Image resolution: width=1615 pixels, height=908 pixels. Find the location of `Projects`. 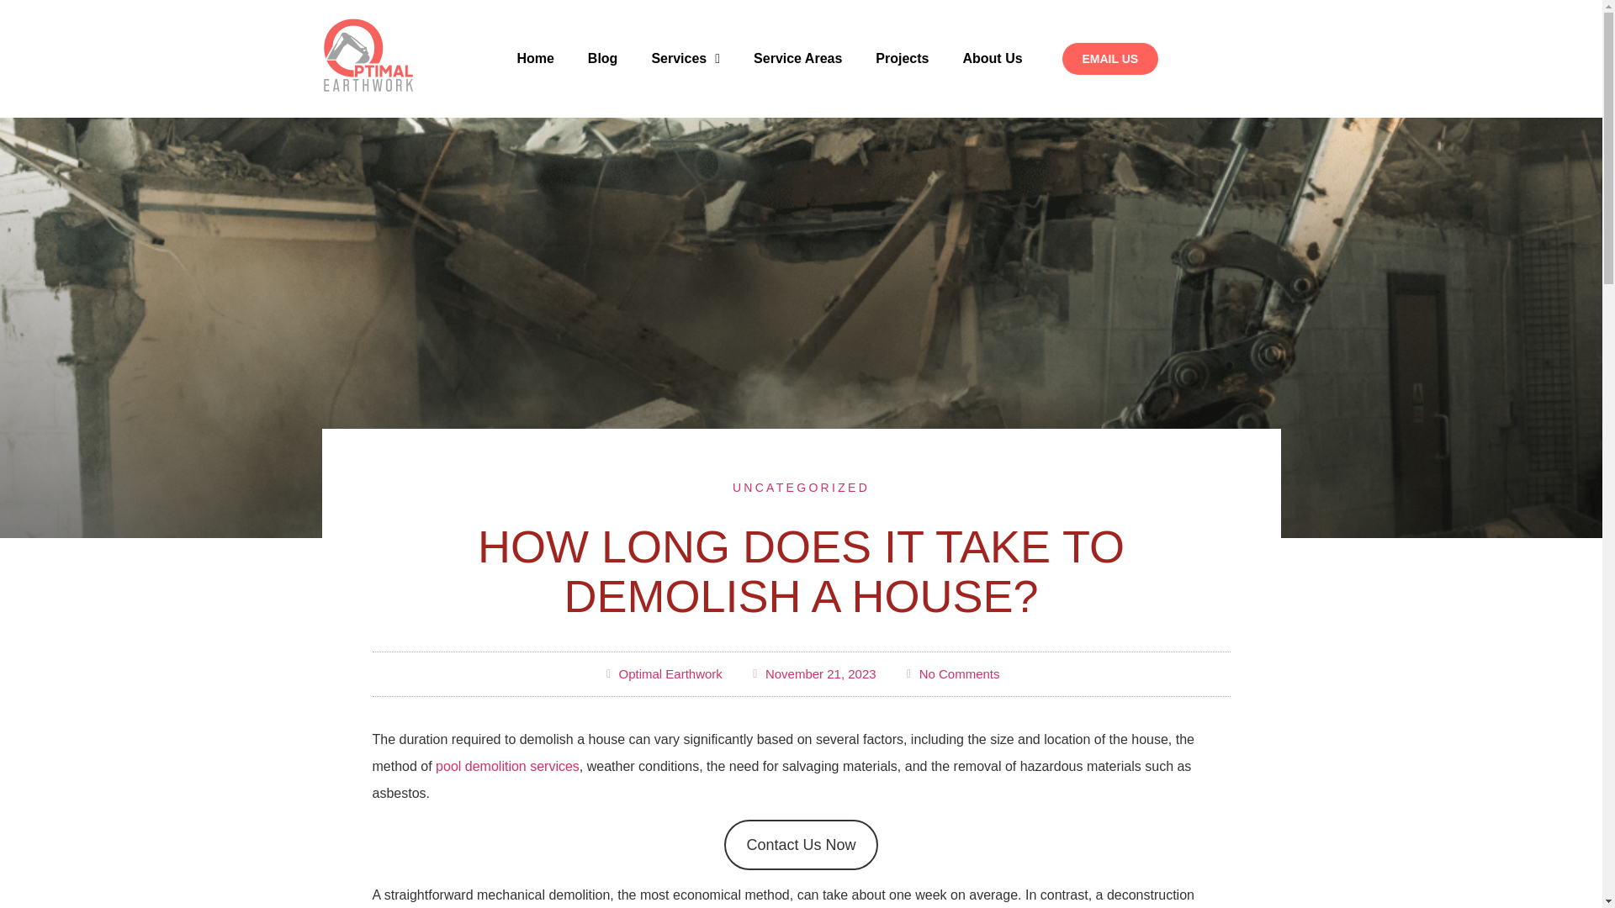

Projects is located at coordinates (902, 59).